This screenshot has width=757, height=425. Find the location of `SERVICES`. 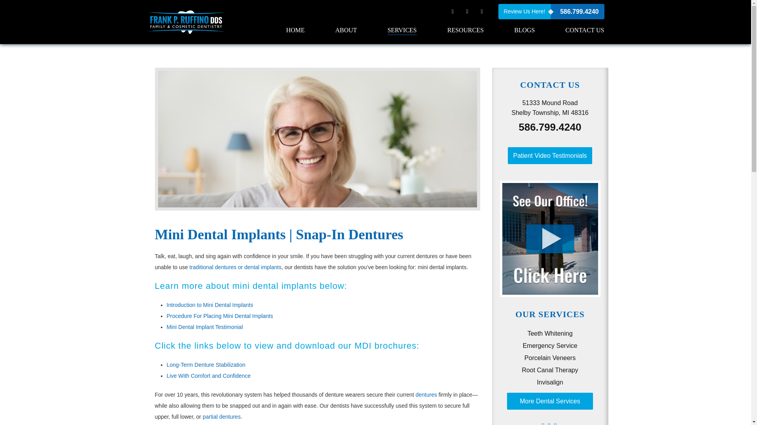

SERVICES is located at coordinates (402, 33).